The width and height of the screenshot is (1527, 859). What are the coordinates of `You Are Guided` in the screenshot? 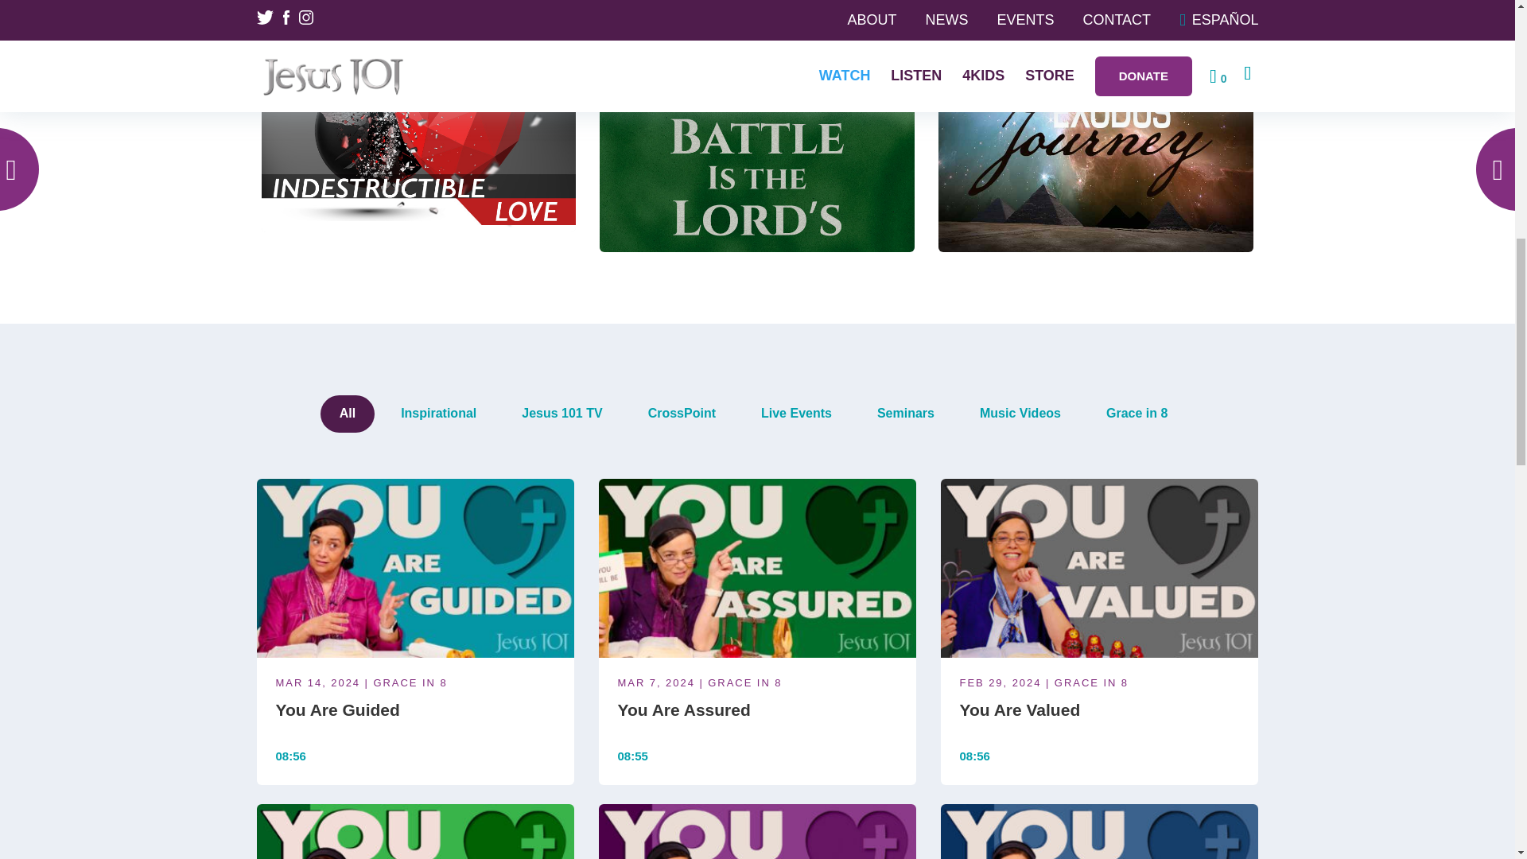 It's located at (415, 724).